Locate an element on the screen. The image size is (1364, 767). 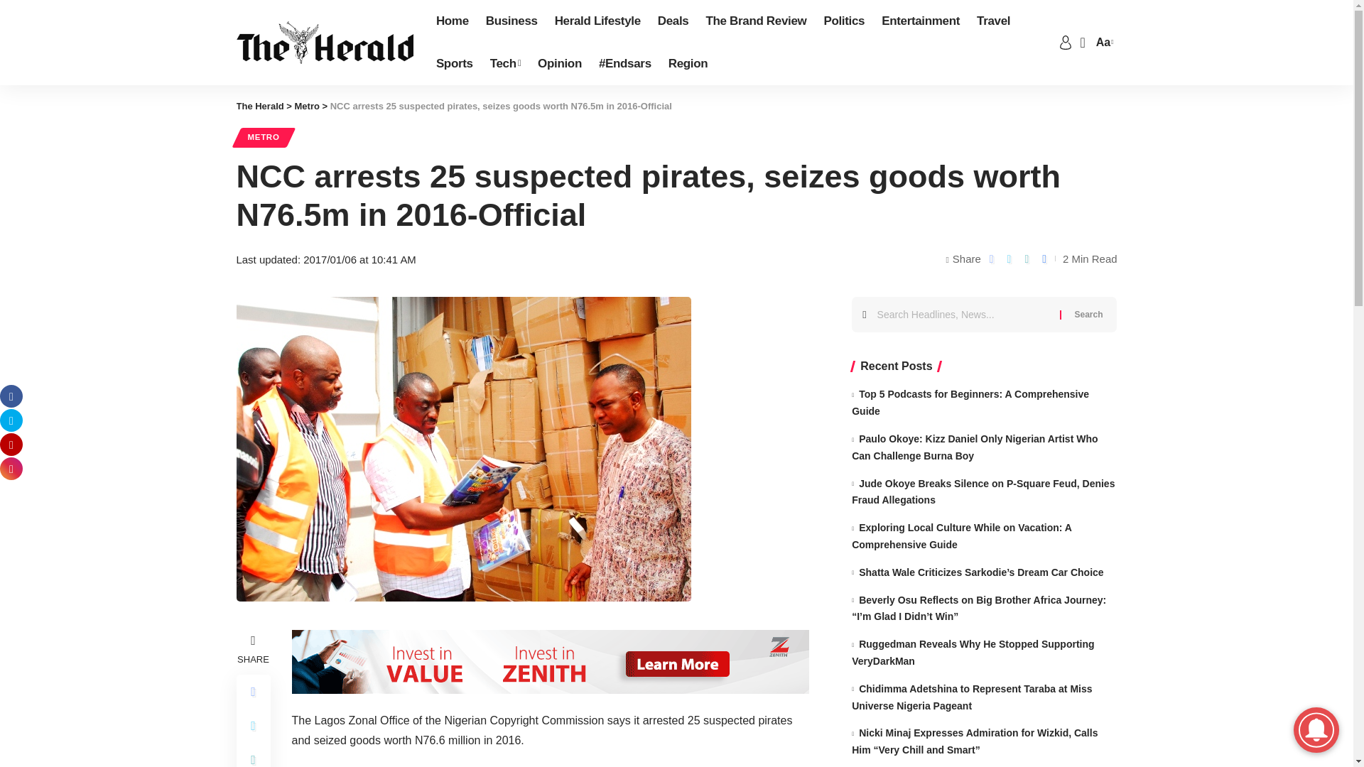
The Brand Review is located at coordinates (756, 21).